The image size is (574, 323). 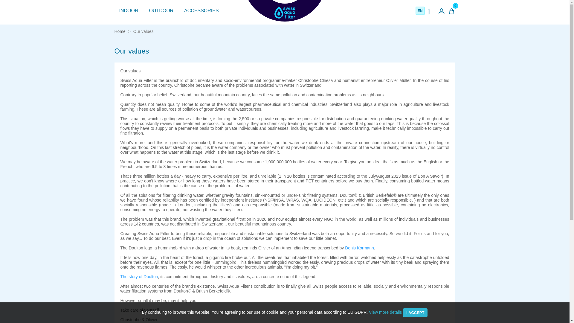 I want to click on OUTDOOR, so click(x=161, y=11).